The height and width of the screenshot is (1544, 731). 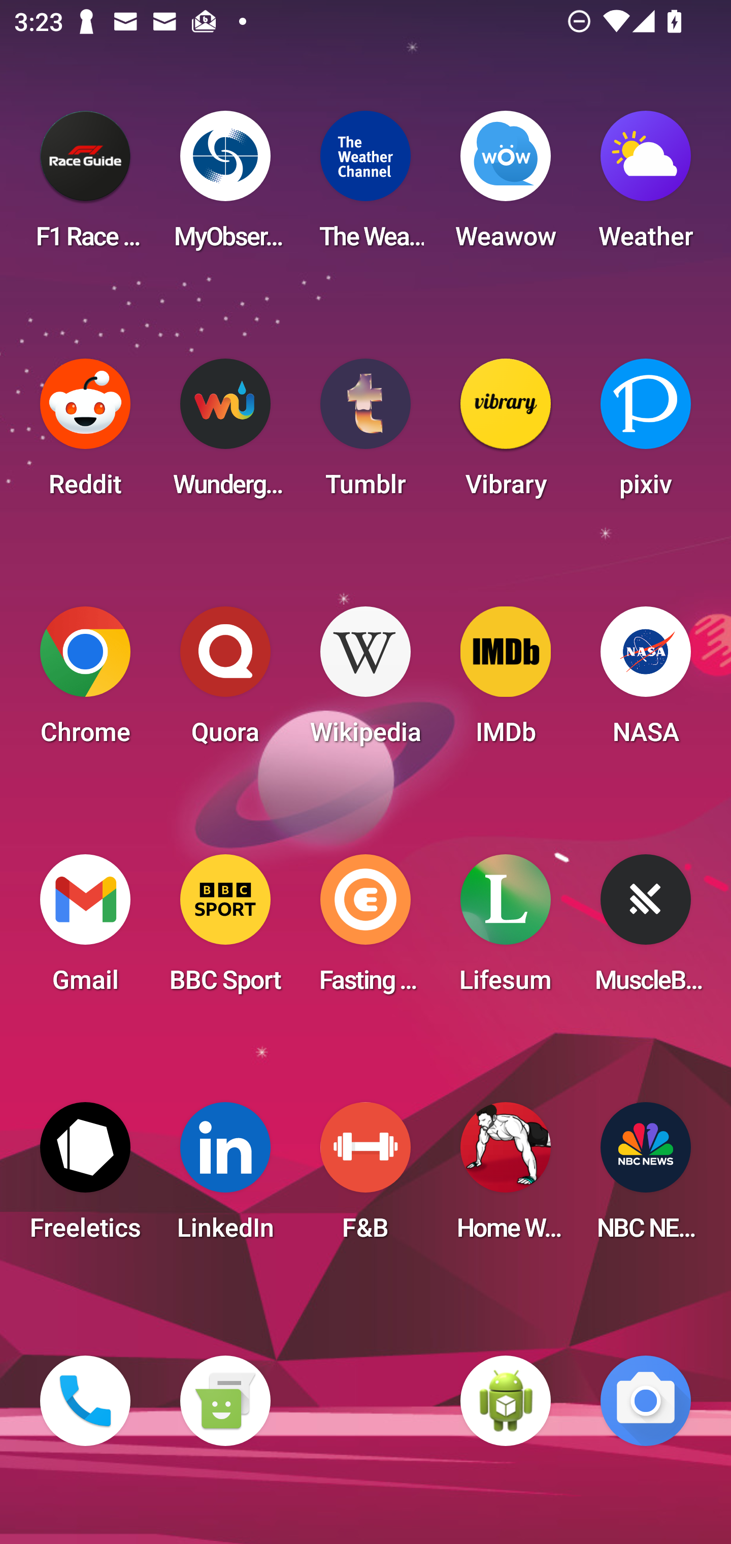 What do you see at coordinates (85, 682) in the screenshot?
I see `Chrome` at bounding box center [85, 682].